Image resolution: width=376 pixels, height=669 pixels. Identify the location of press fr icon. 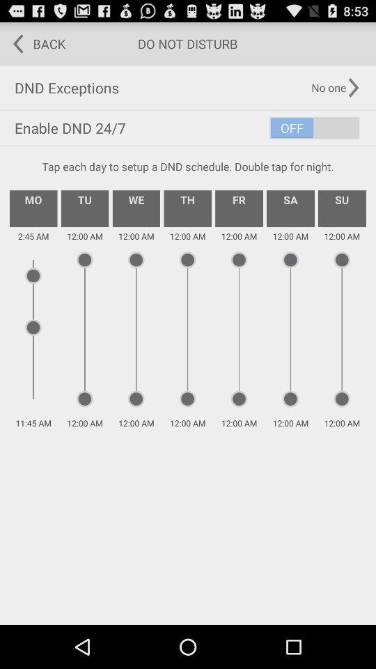
(239, 208).